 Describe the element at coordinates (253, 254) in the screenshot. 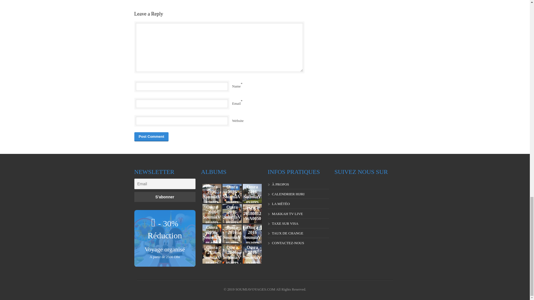

I see `Omra 2016 SoumiaVoyages` at that location.